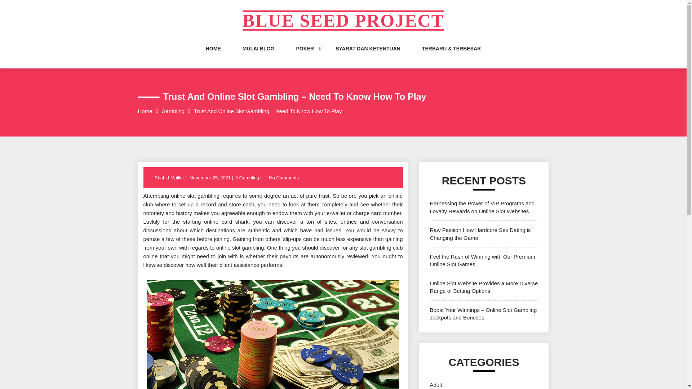 The image size is (692, 389). I want to click on Shahid Malik, so click(168, 178).